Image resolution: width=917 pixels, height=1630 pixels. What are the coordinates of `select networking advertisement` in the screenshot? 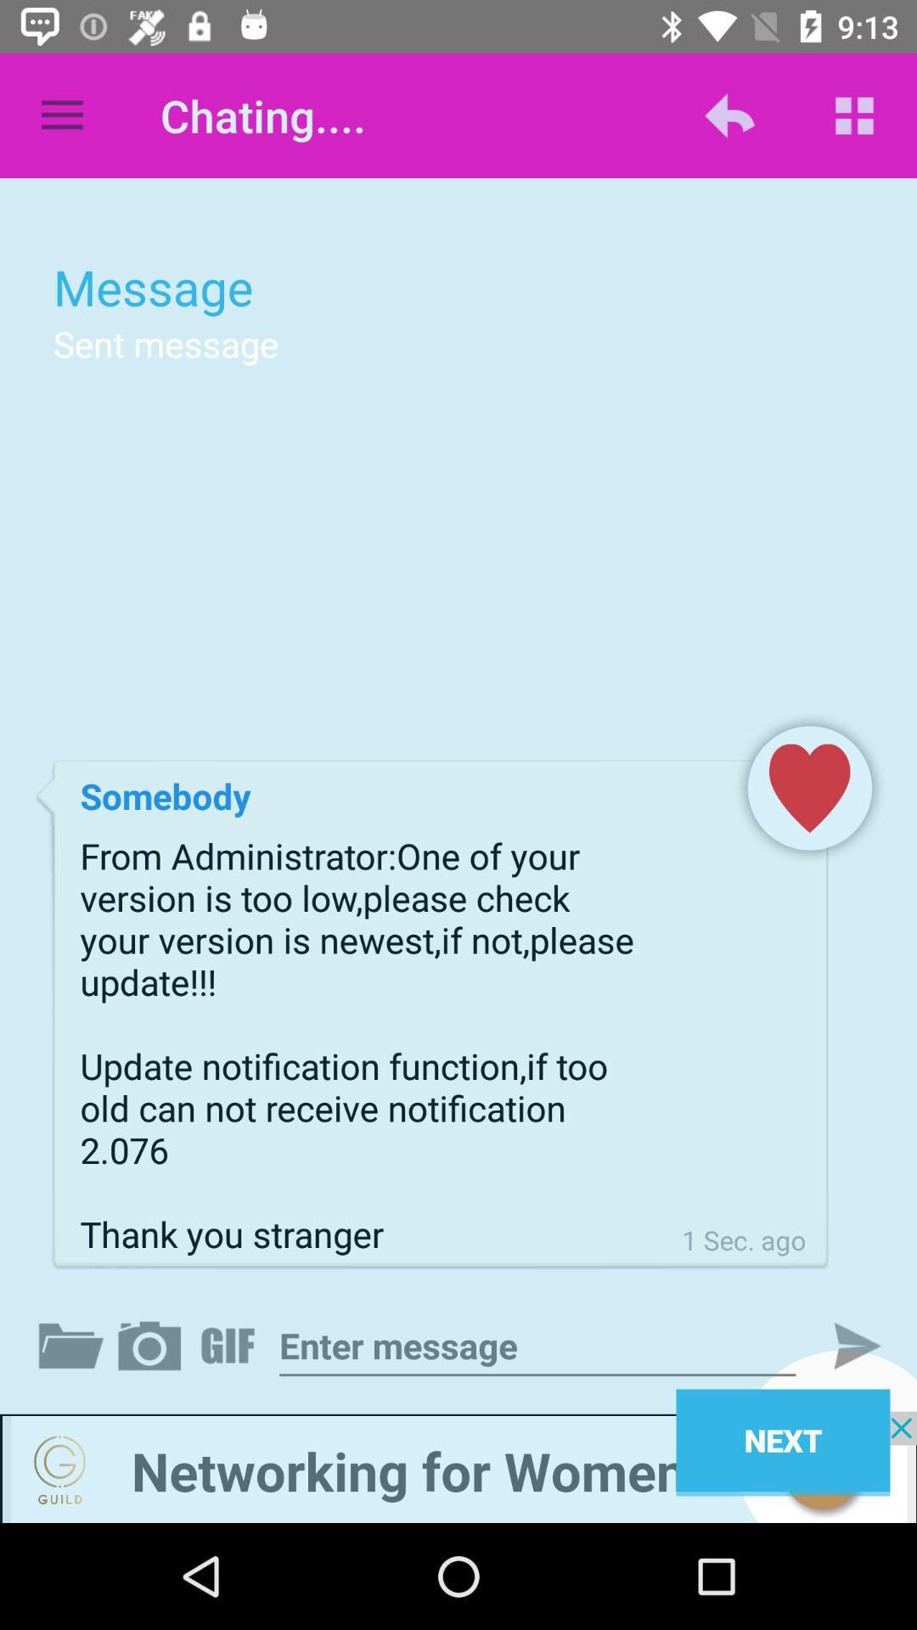 It's located at (458, 1467).